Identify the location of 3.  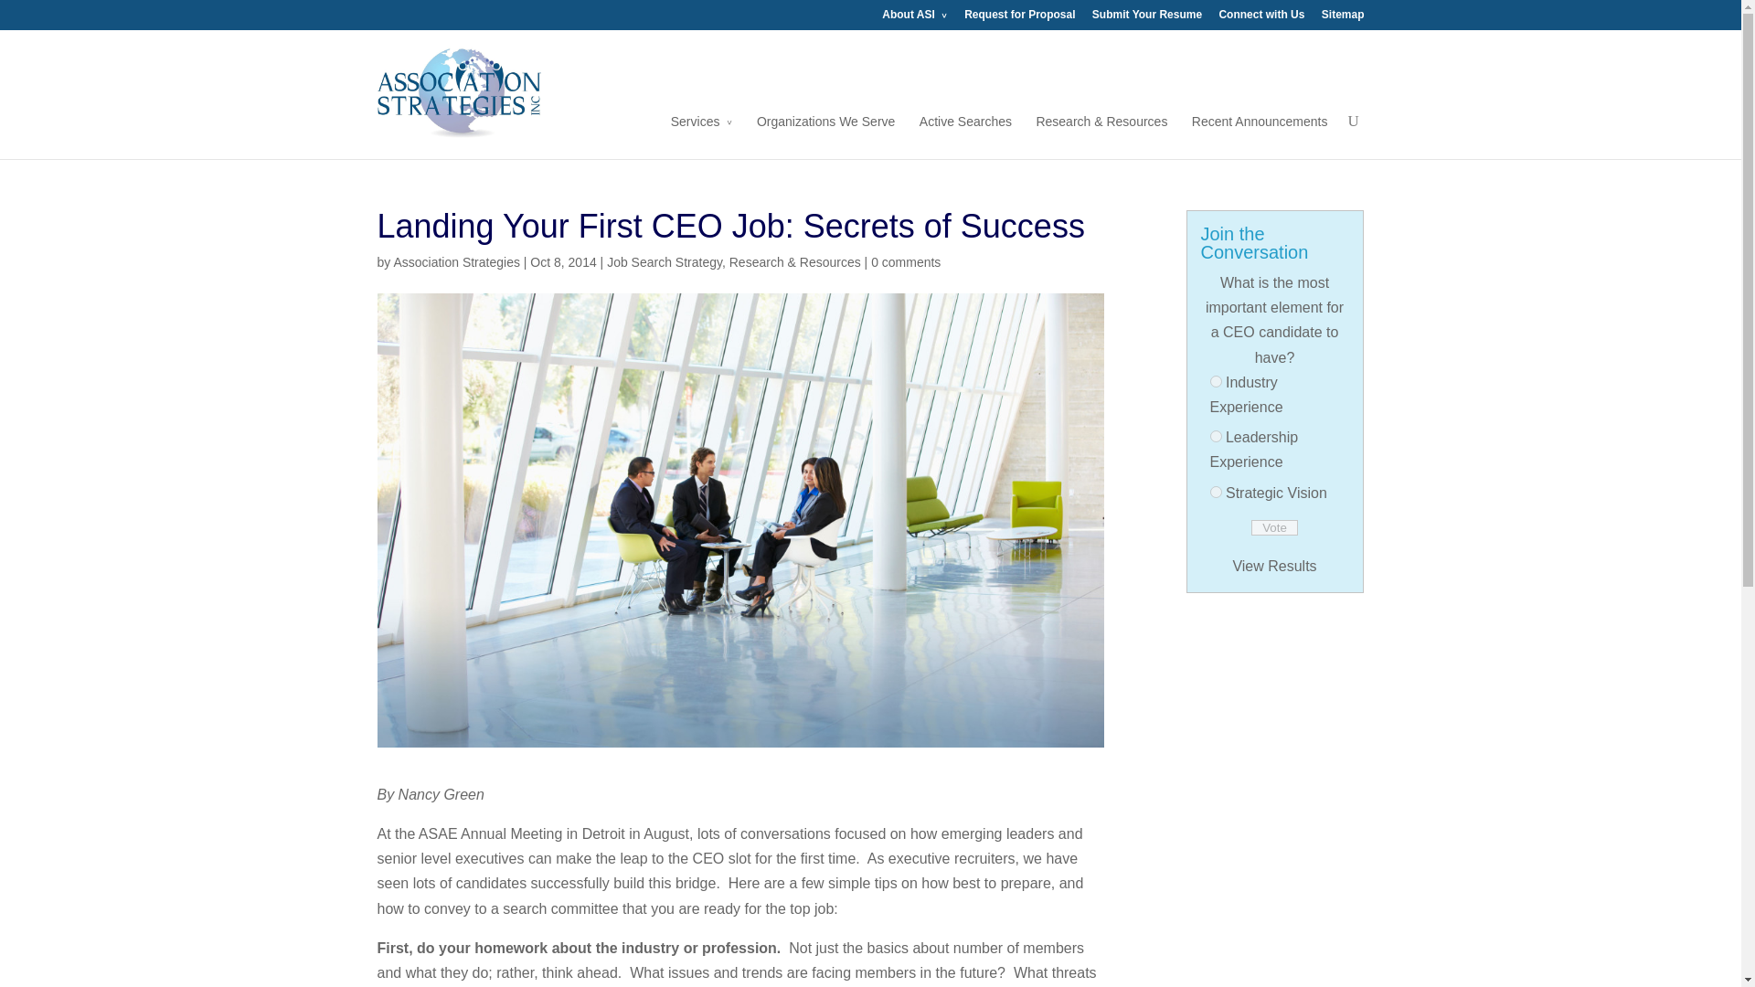
(1216, 492).